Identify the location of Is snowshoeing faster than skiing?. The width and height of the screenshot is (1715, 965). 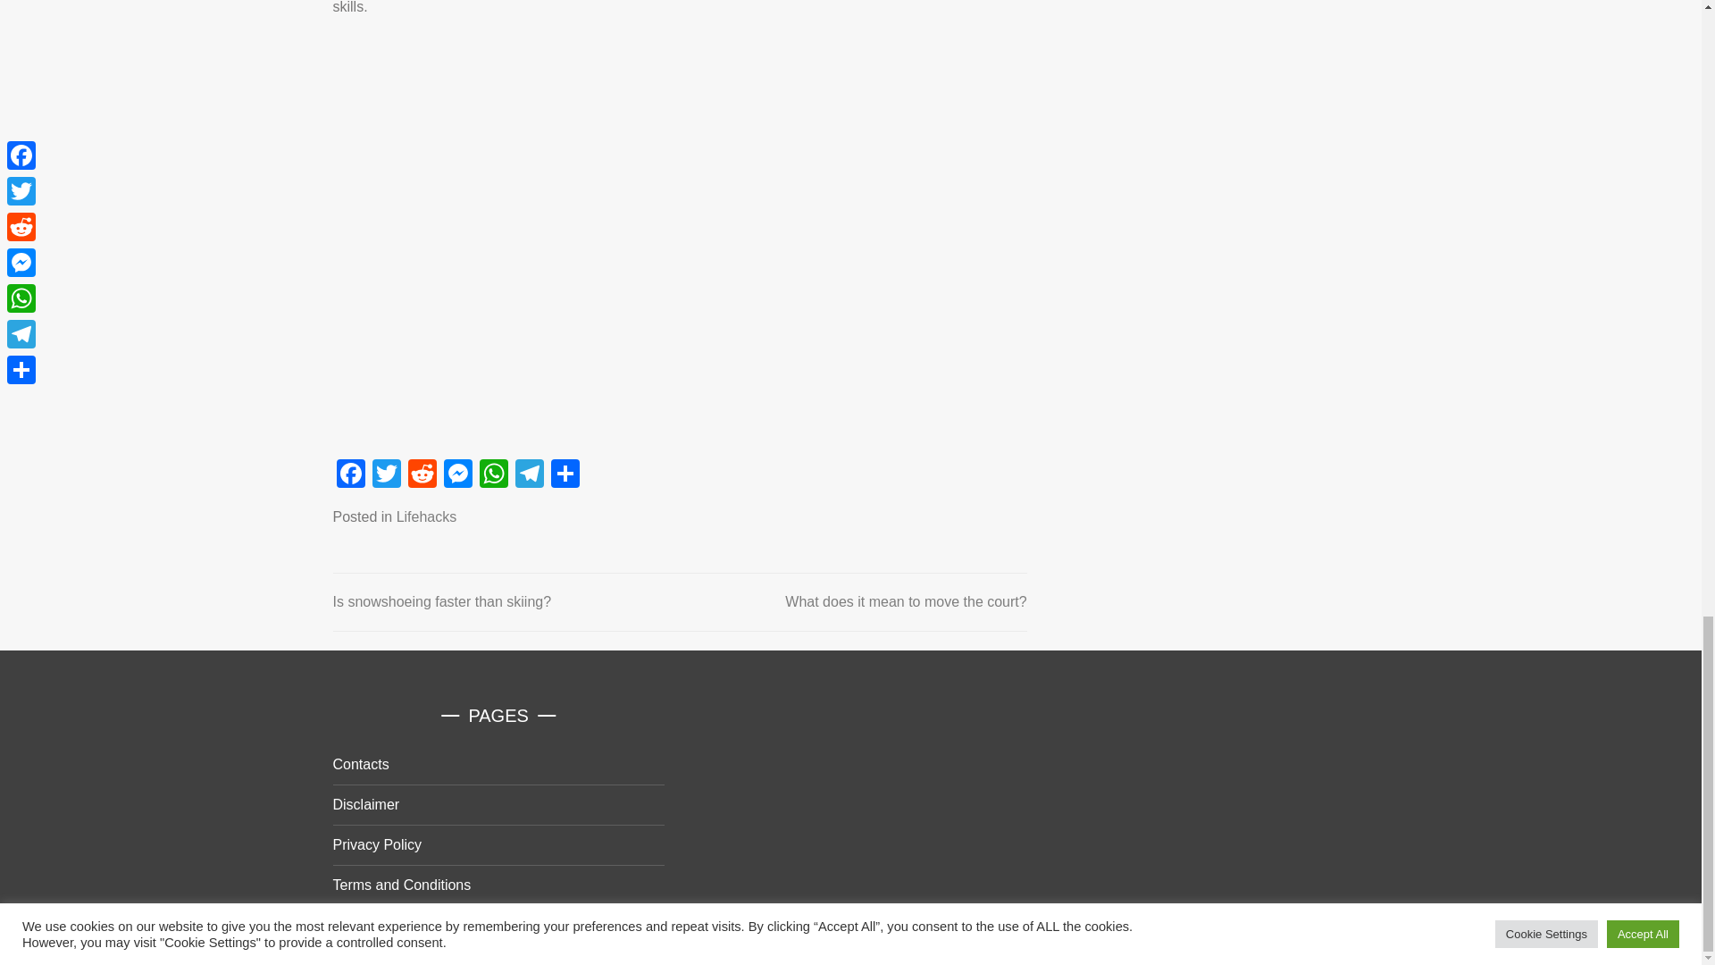
(441, 601).